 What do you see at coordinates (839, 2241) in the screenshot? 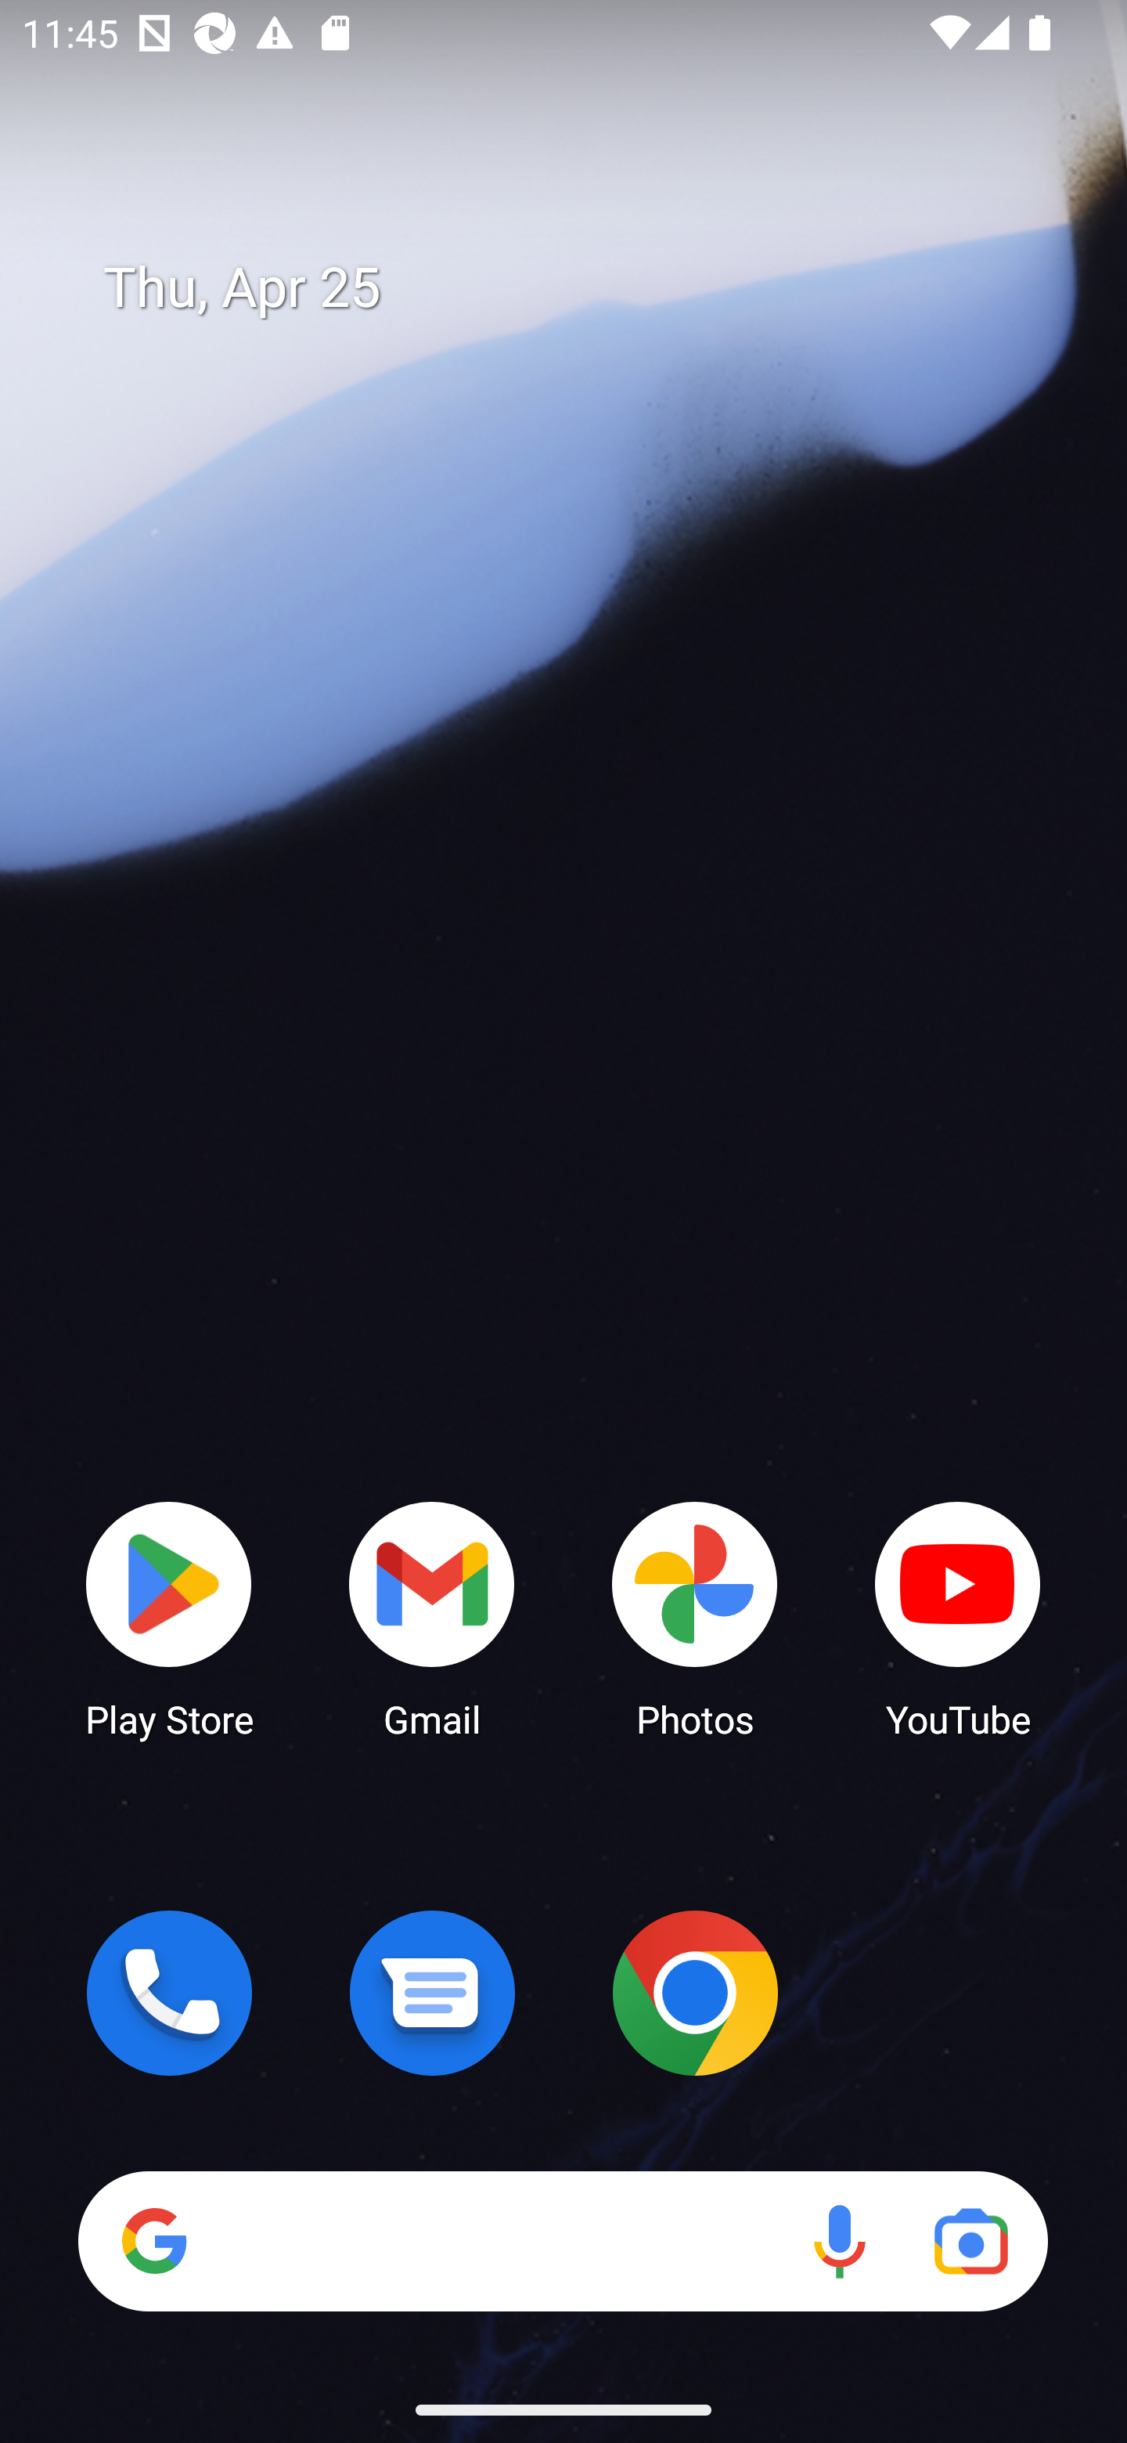
I see `Voice search` at bounding box center [839, 2241].